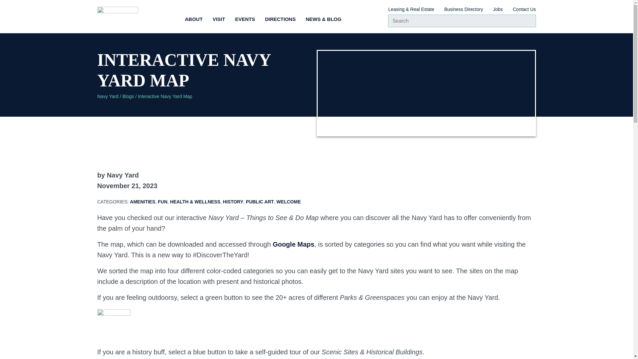 The width and height of the screenshot is (638, 359). What do you see at coordinates (288, 201) in the screenshot?
I see `WELCOME` at bounding box center [288, 201].